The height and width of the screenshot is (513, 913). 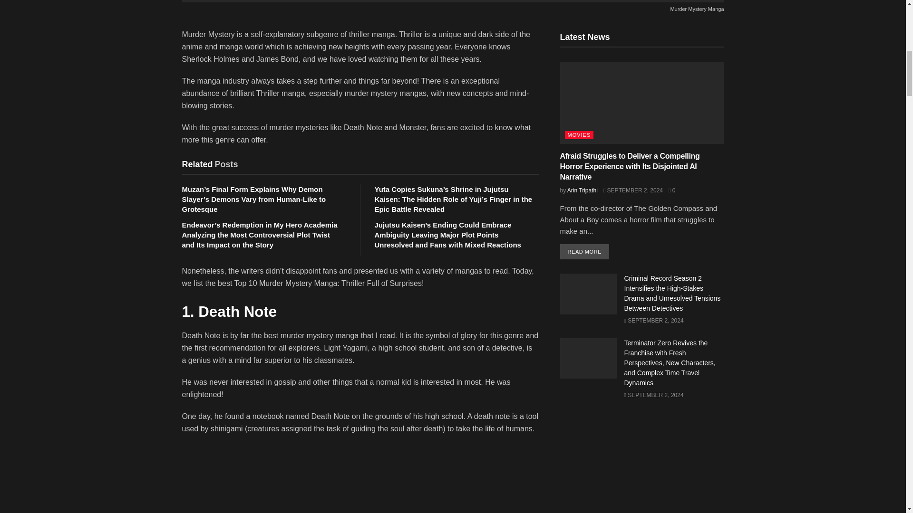 What do you see at coordinates (579, 135) in the screenshot?
I see `MOVIES` at bounding box center [579, 135].